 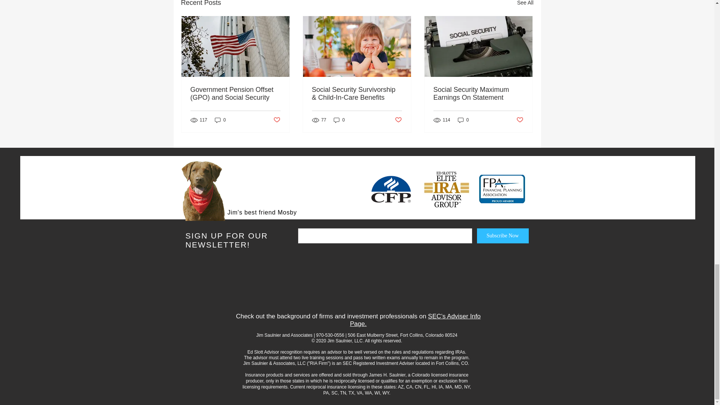 What do you see at coordinates (220, 120) in the screenshot?
I see `0` at bounding box center [220, 120].